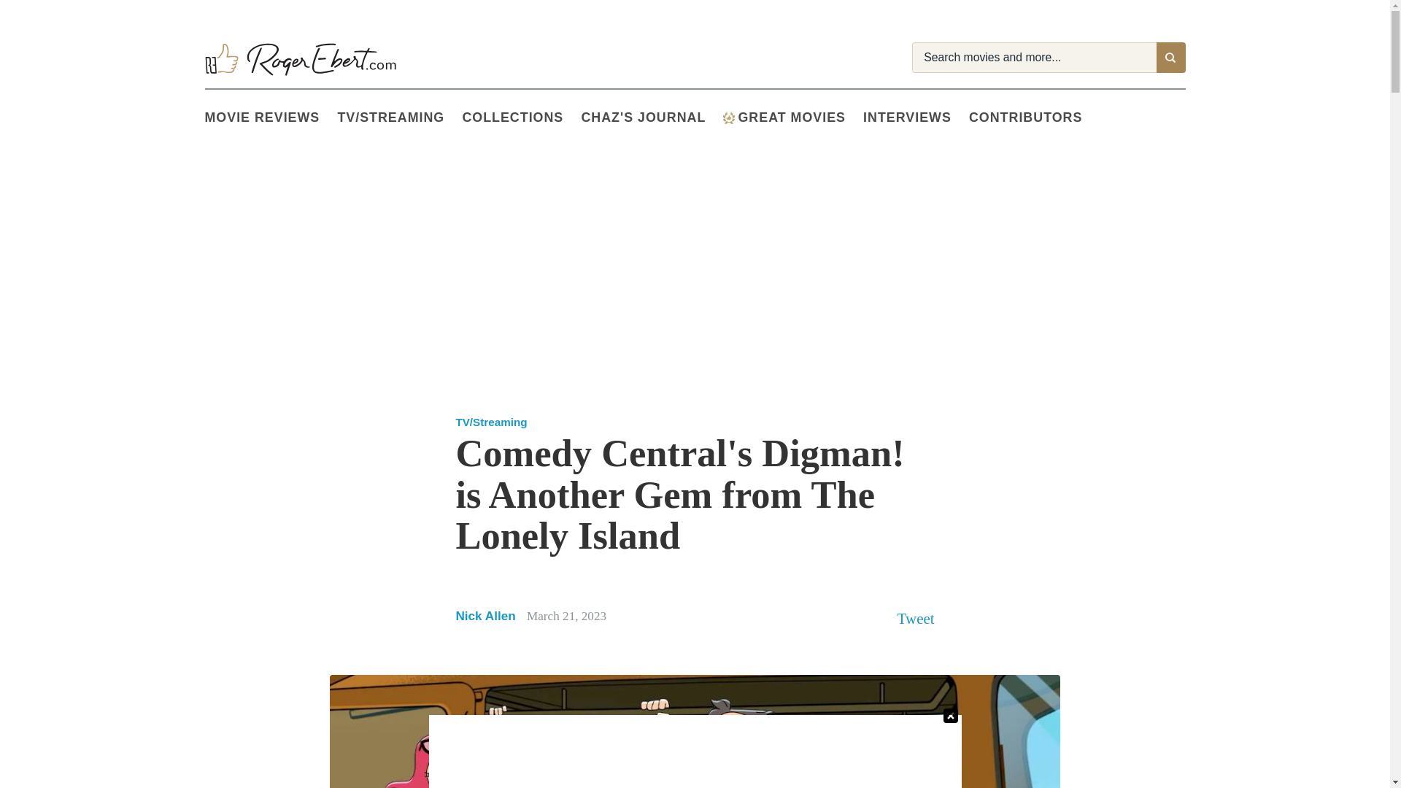  Describe the element at coordinates (271, 118) in the screenshot. I see `Movie Reviews` at that location.